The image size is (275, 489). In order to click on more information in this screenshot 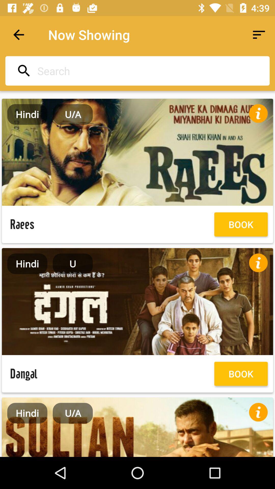, I will do `click(258, 412)`.